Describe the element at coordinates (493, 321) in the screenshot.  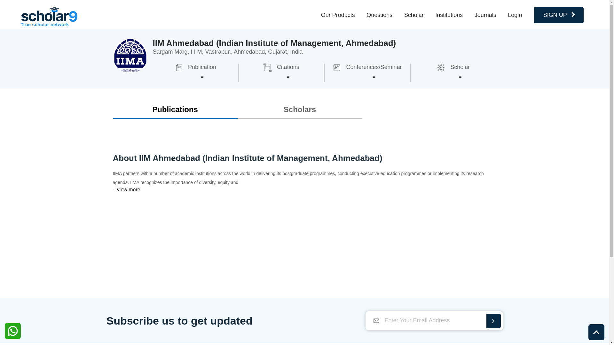
I see `submit` at that location.